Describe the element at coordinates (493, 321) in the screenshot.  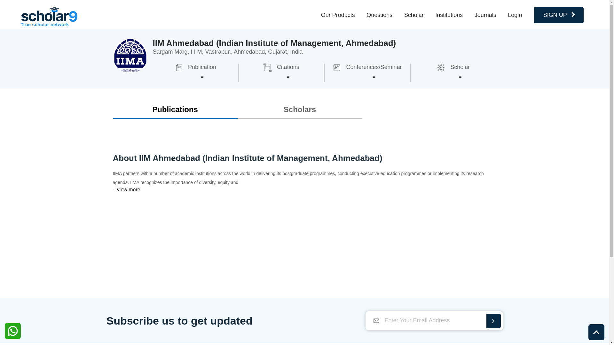
I see `submit` at that location.